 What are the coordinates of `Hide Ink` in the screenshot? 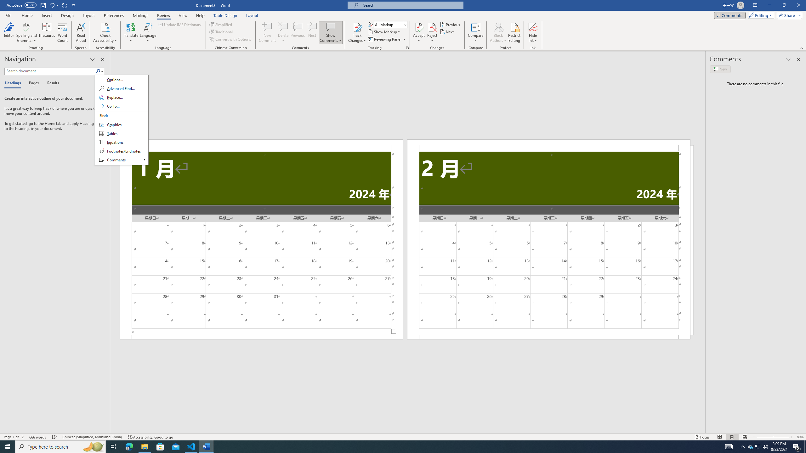 It's located at (533, 32).